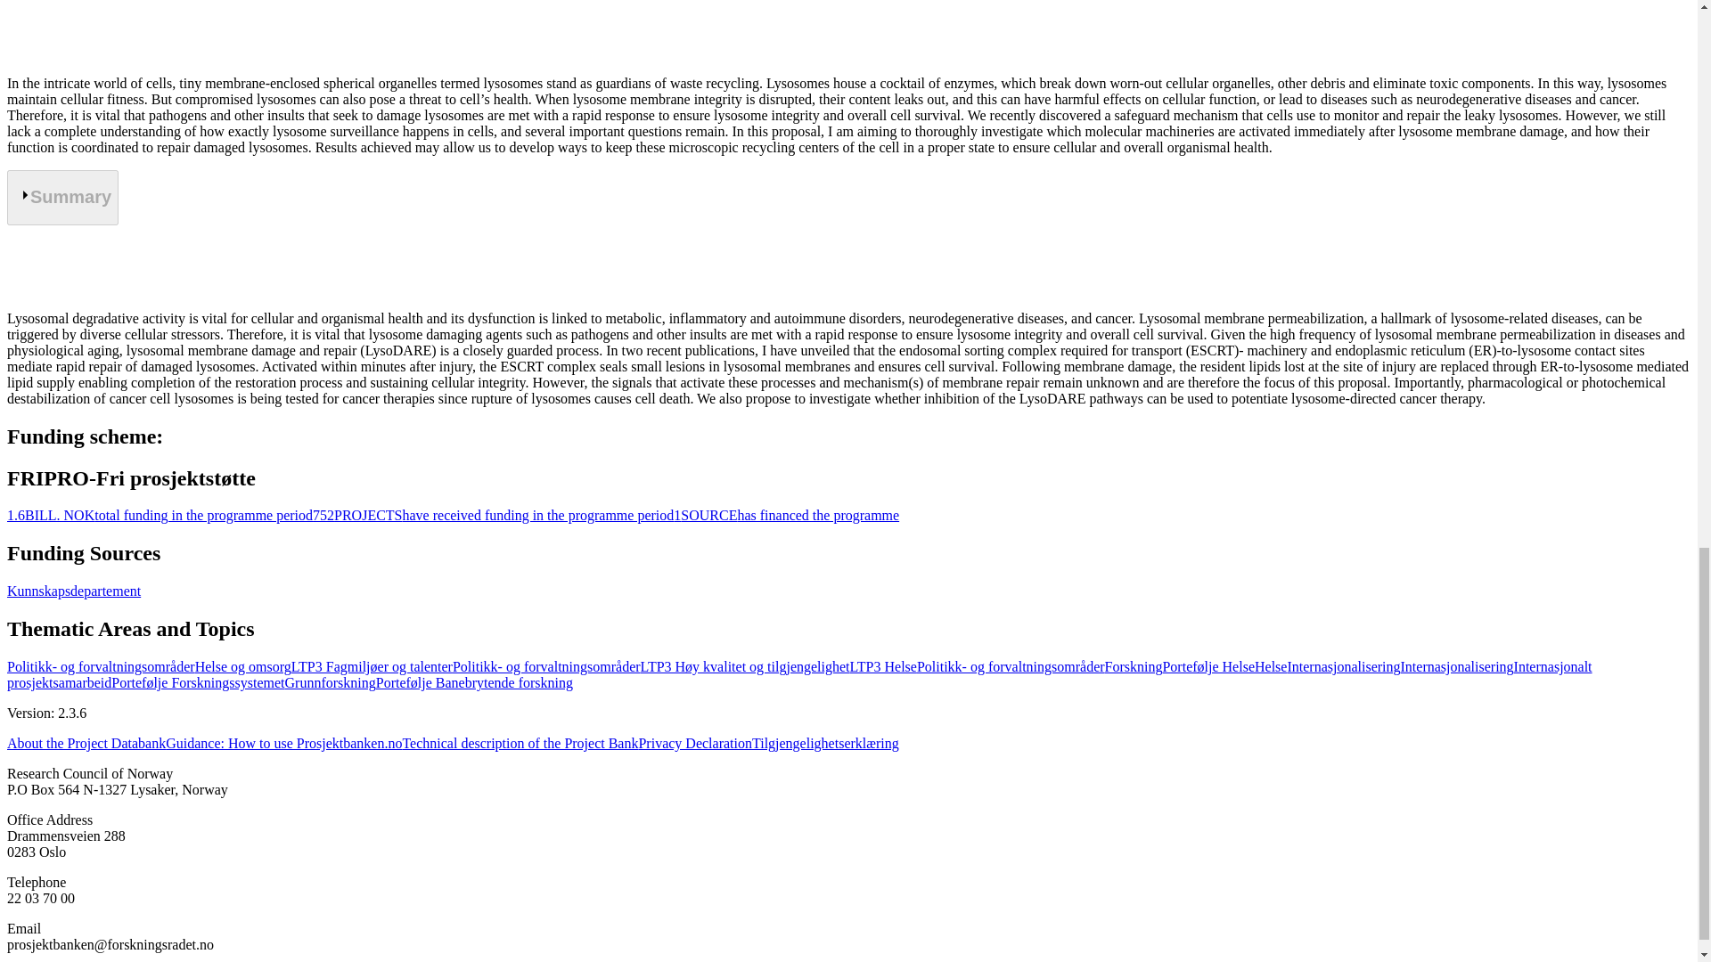 This screenshot has height=962, width=1711. What do you see at coordinates (884, 666) in the screenshot?
I see `LTP3 Helse` at bounding box center [884, 666].